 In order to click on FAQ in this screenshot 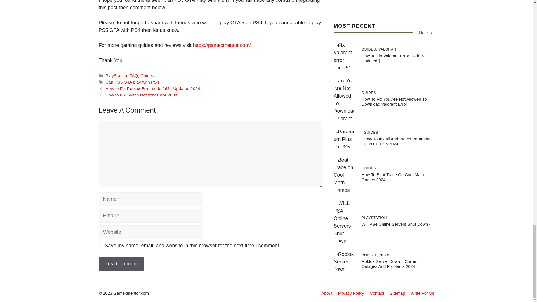, I will do `click(134, 75)`.